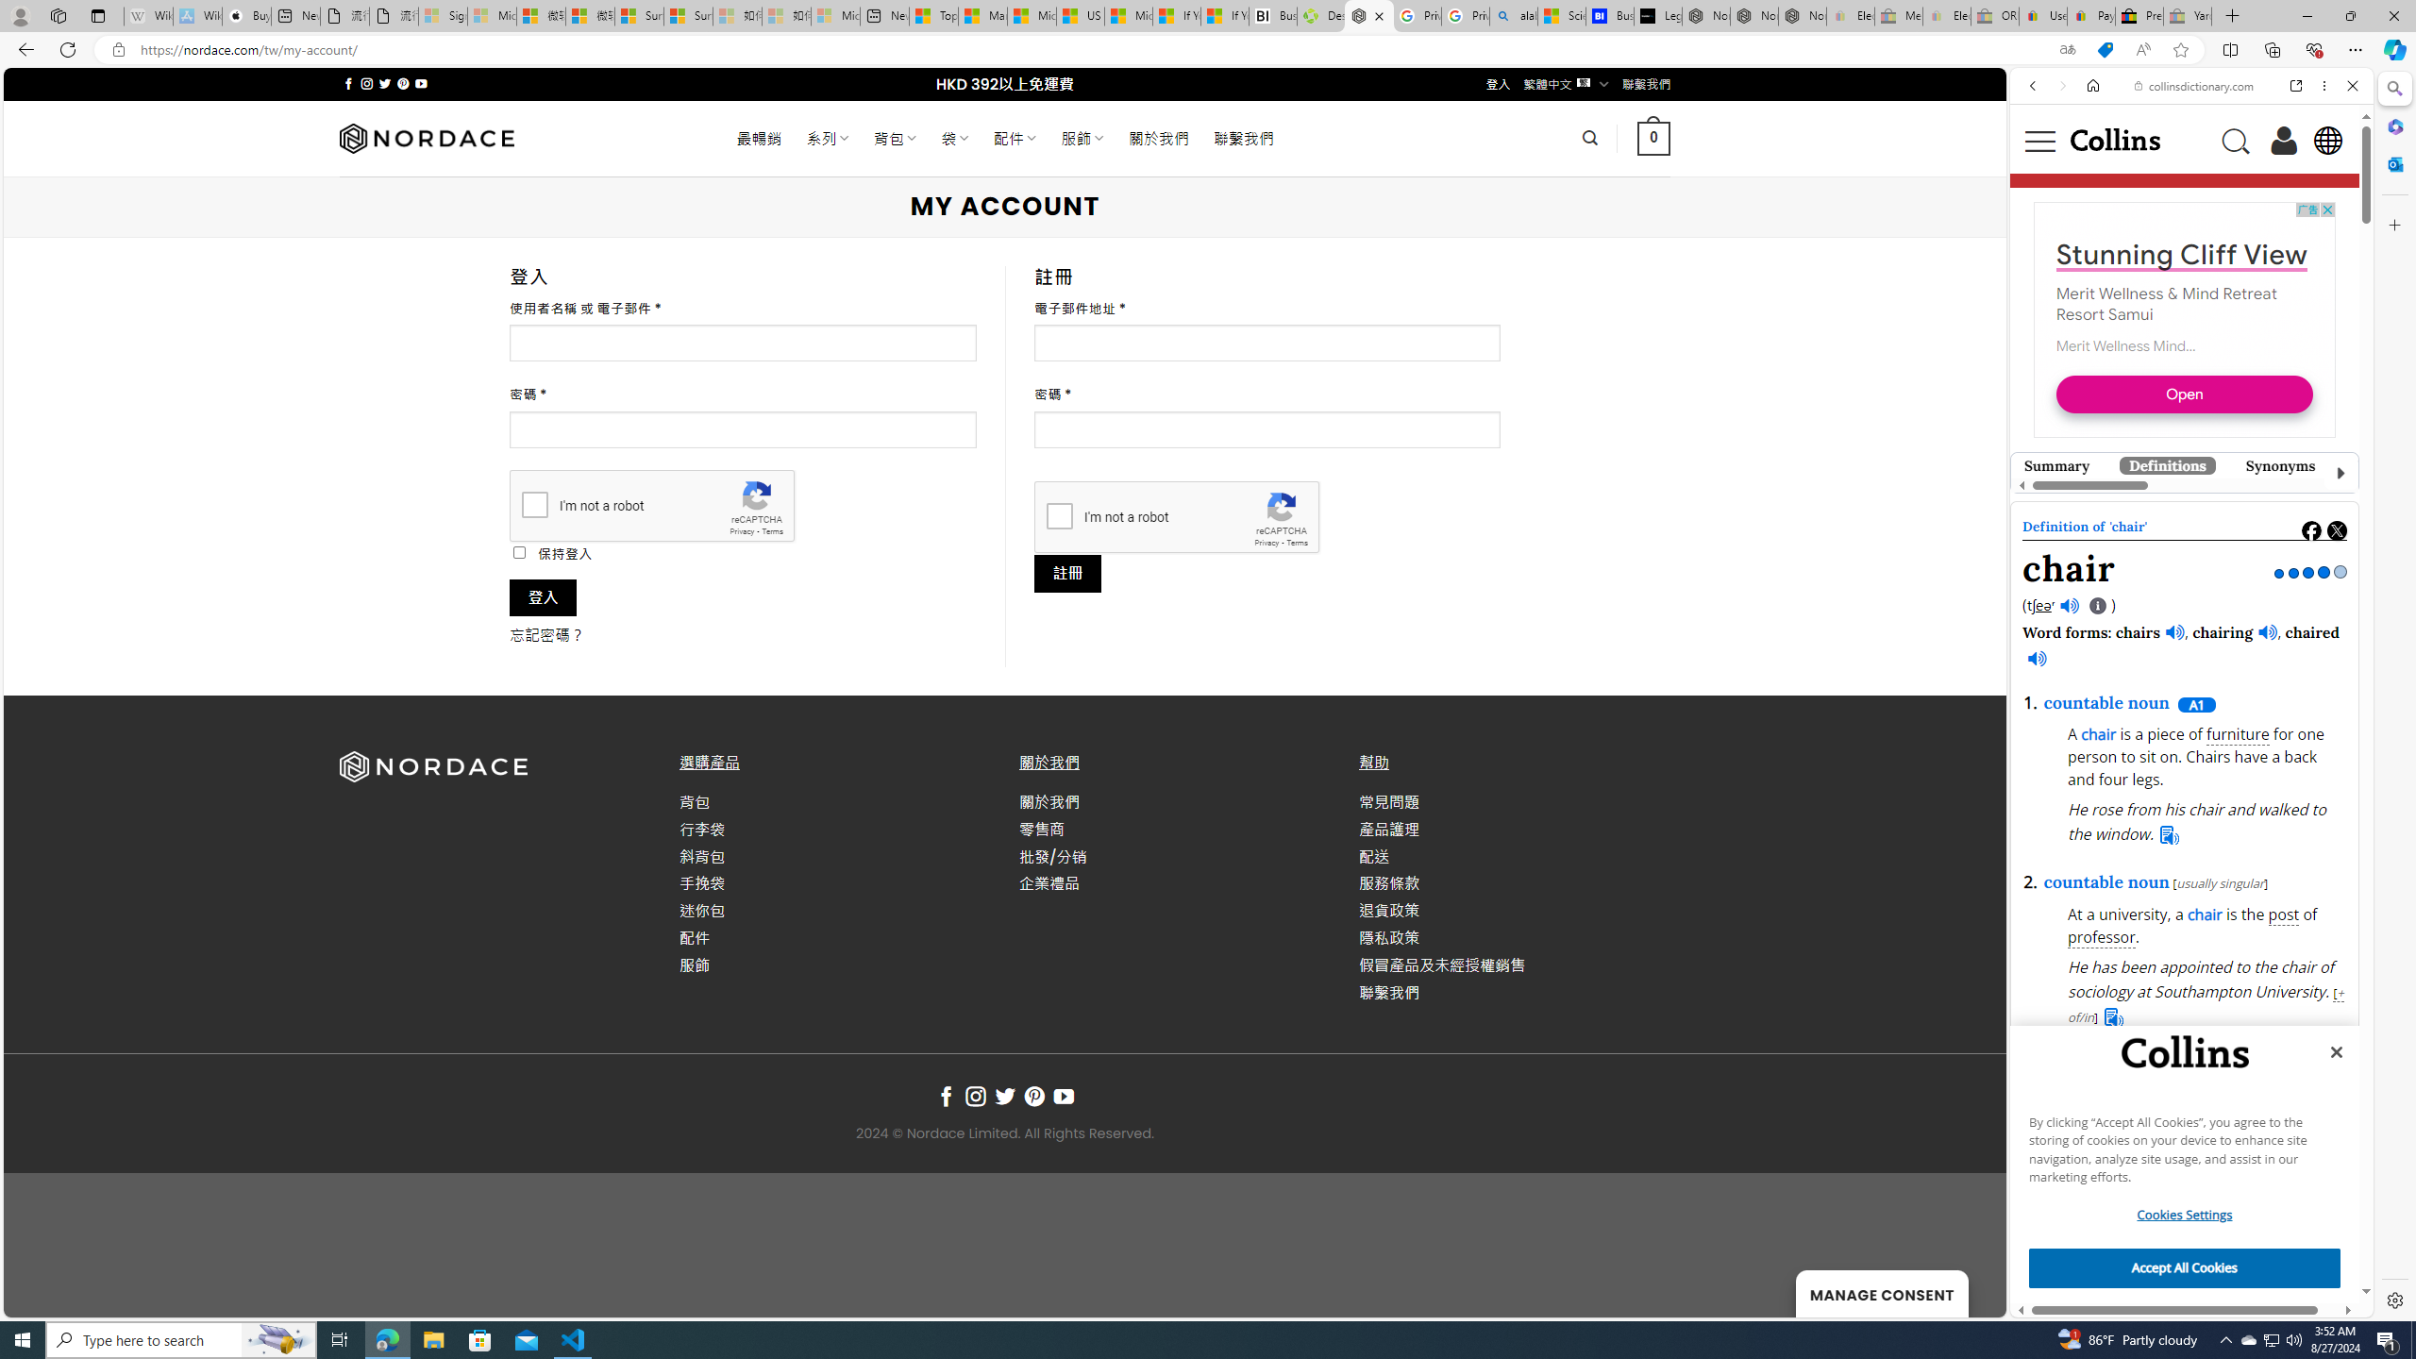  What do you see at coordinates (2102, 938) in the screenshot?
I see `professor` at bounding box center [2102, 938].